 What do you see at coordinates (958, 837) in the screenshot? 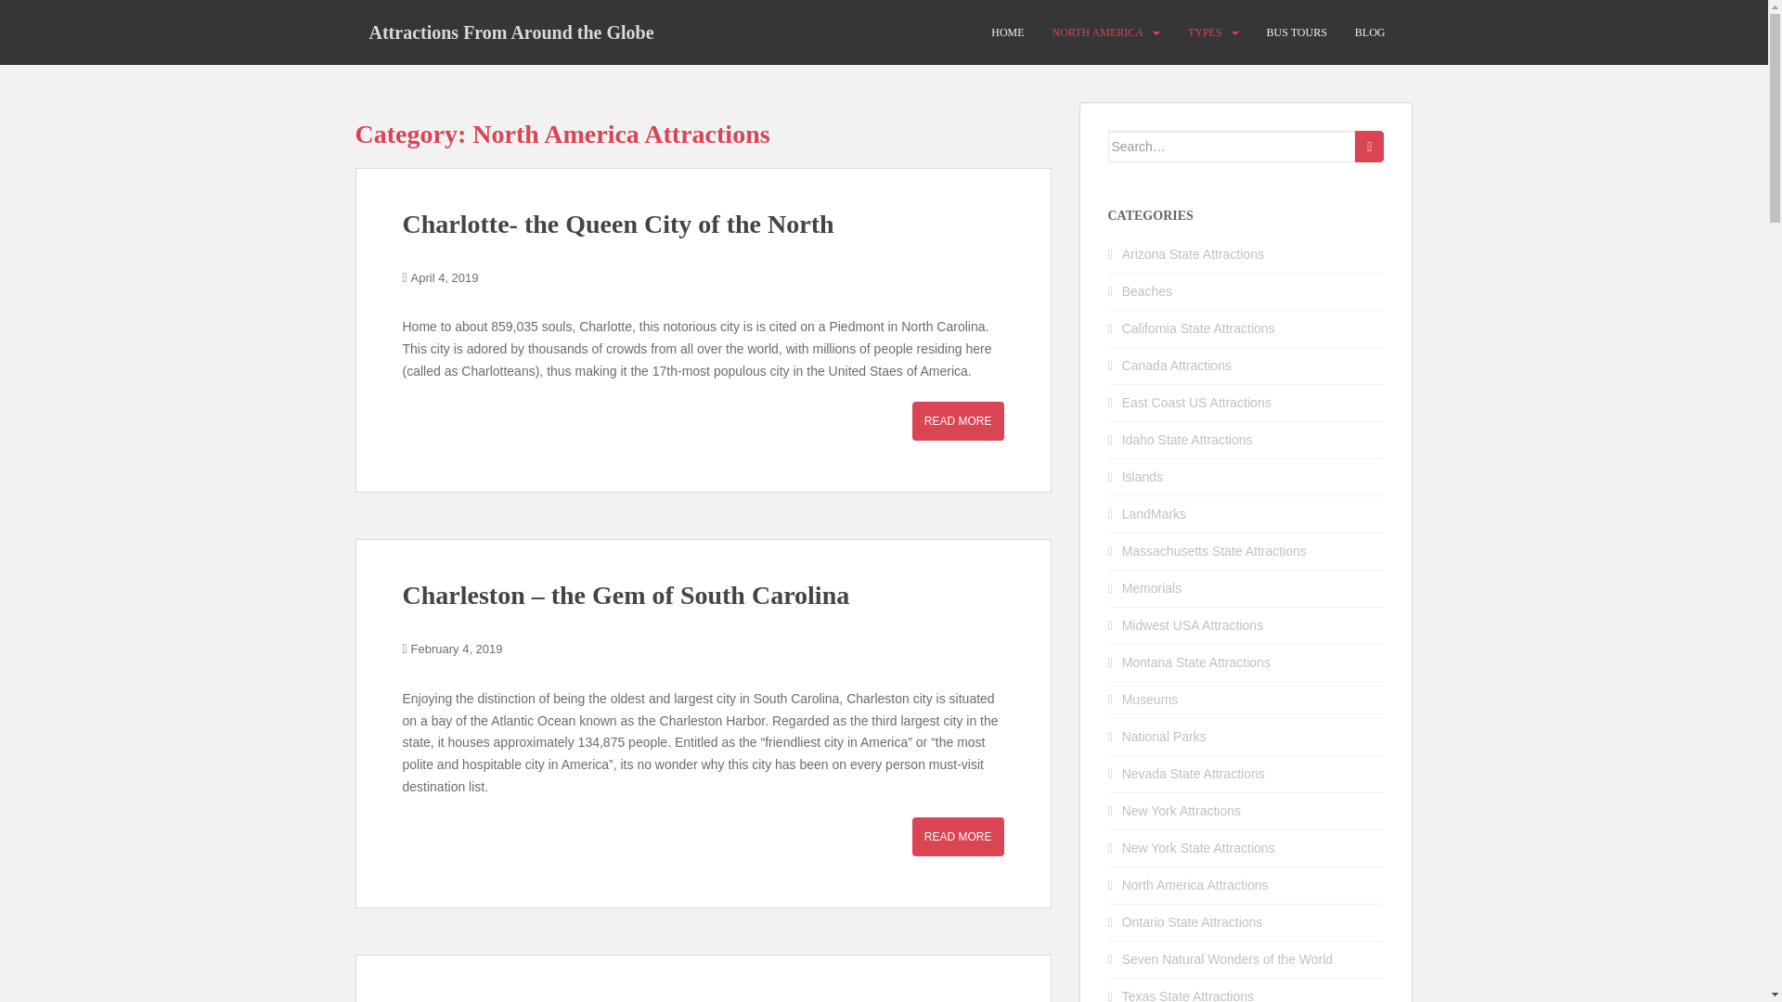
I see `READ MORE` at bounding box center [958, 837].